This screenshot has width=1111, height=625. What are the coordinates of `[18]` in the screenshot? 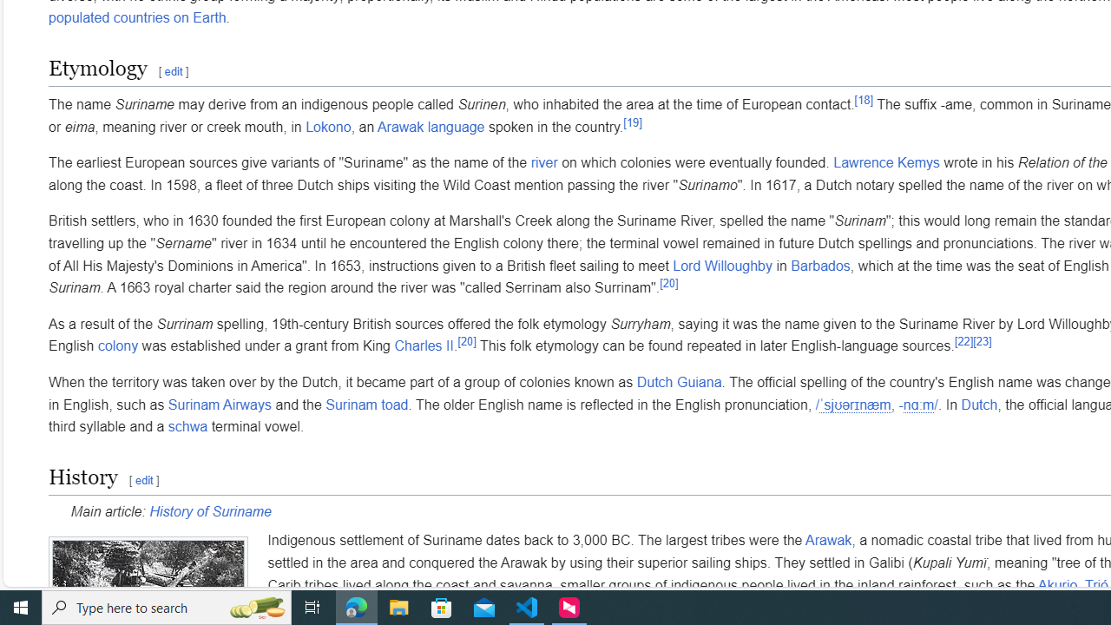 It's located at (864, 100).